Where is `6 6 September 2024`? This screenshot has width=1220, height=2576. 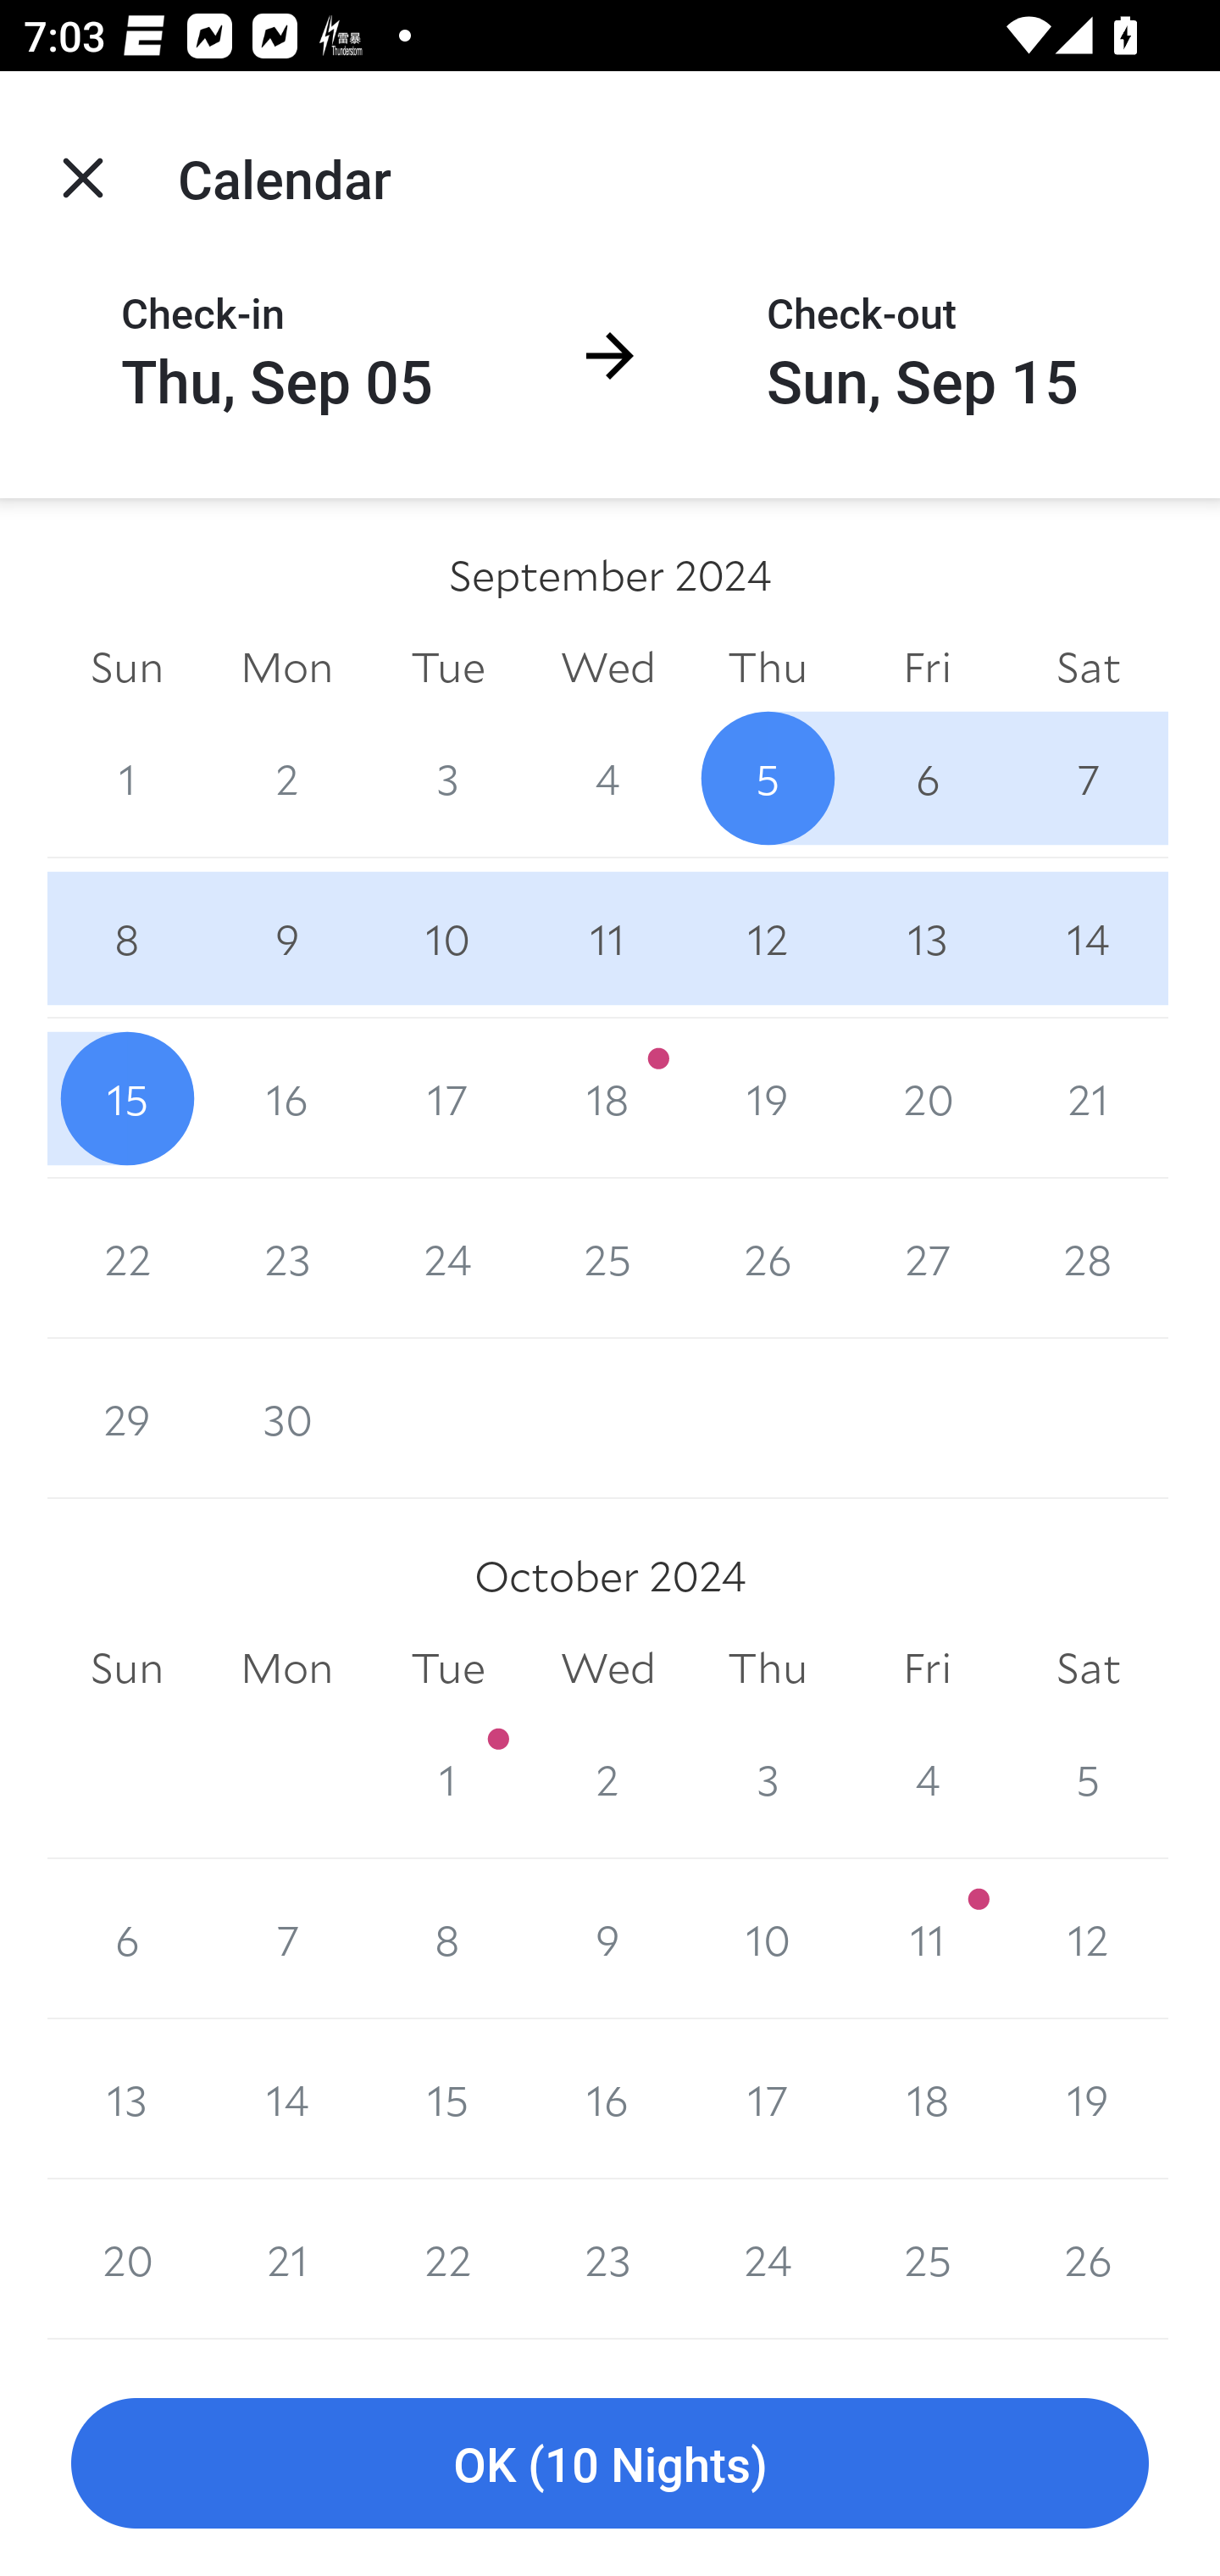
6 6 September 2024 is located at coordinates (927, 778).